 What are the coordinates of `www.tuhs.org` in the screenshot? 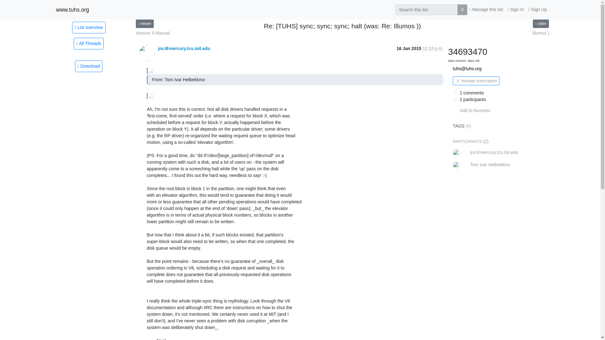 It's located at (72, 9).